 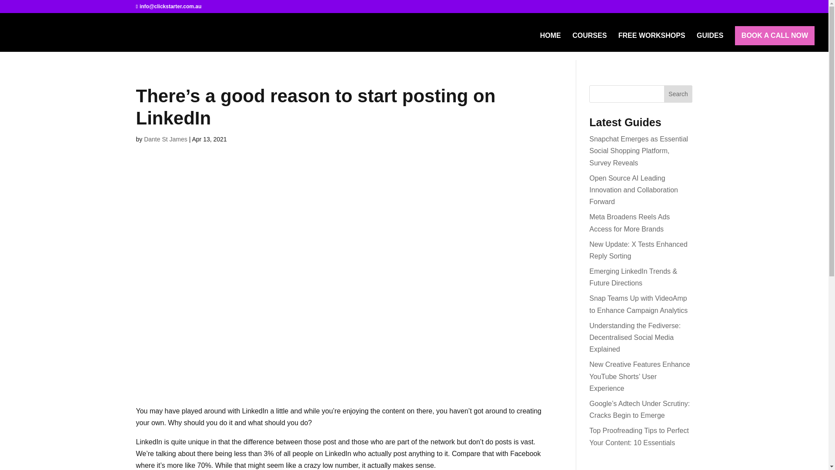 I want to click on Open Source AI Leading Innovation and Collaboration Forward, so click(x=634, y=190).